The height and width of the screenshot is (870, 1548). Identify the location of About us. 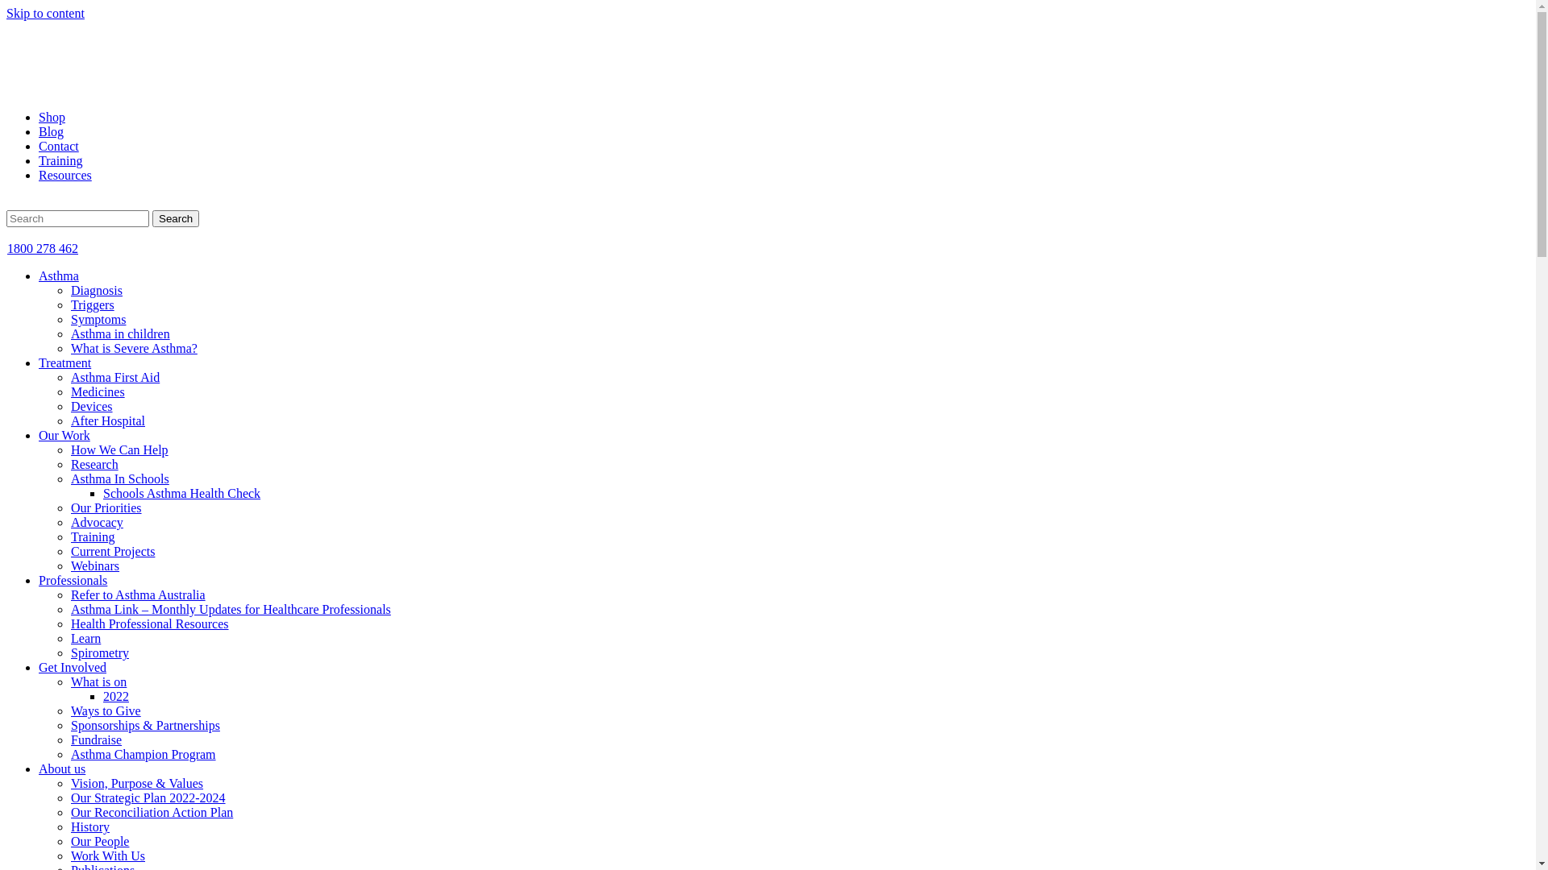
(62, 768).